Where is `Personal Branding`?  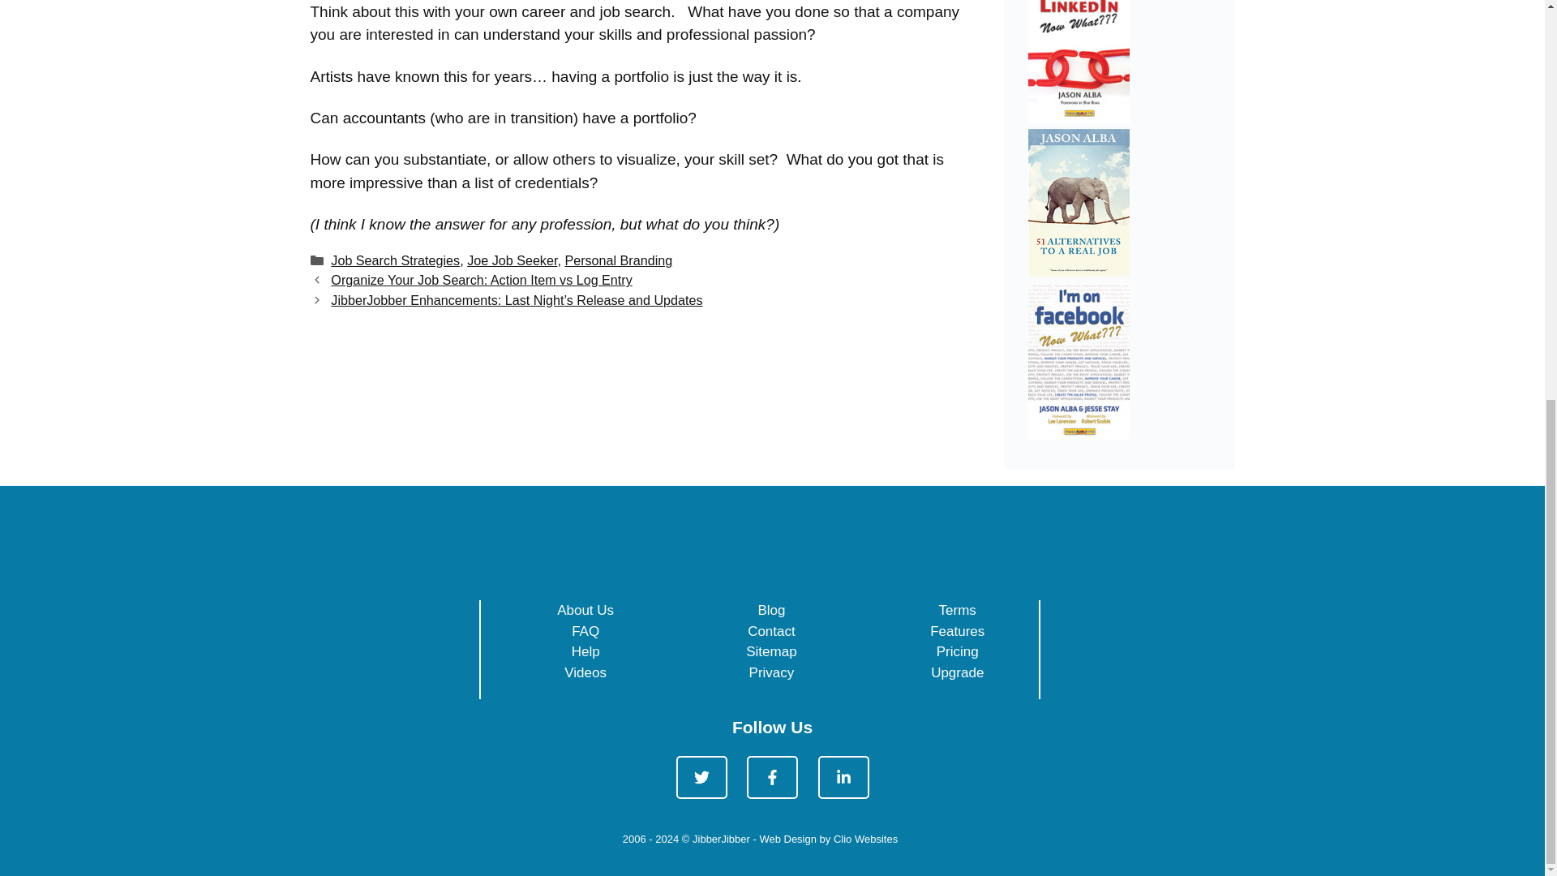 Personal Branding is located at coordinates (618, 260).